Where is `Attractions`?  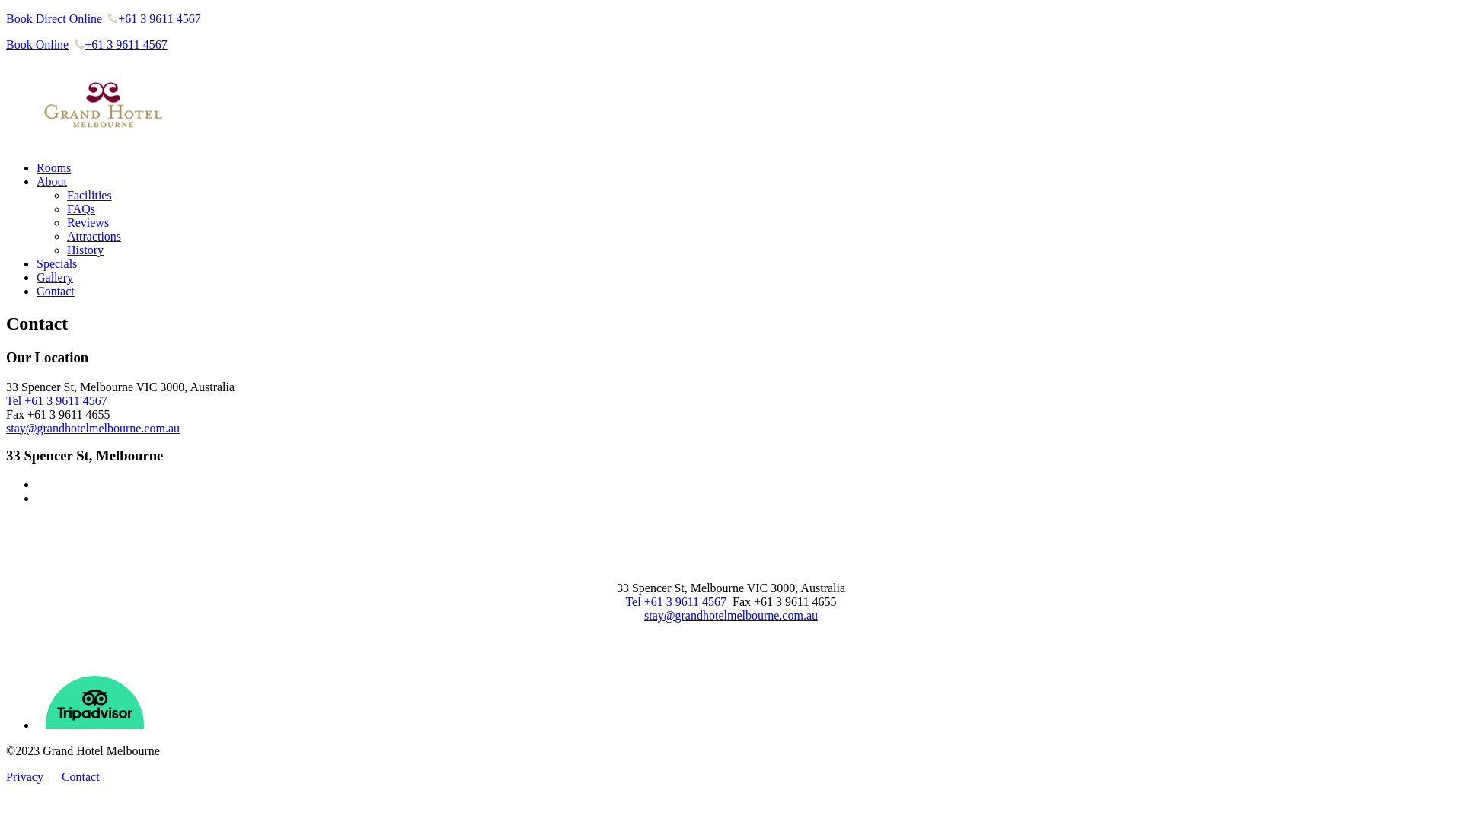 Attractions is located at coordinates (94, 236).